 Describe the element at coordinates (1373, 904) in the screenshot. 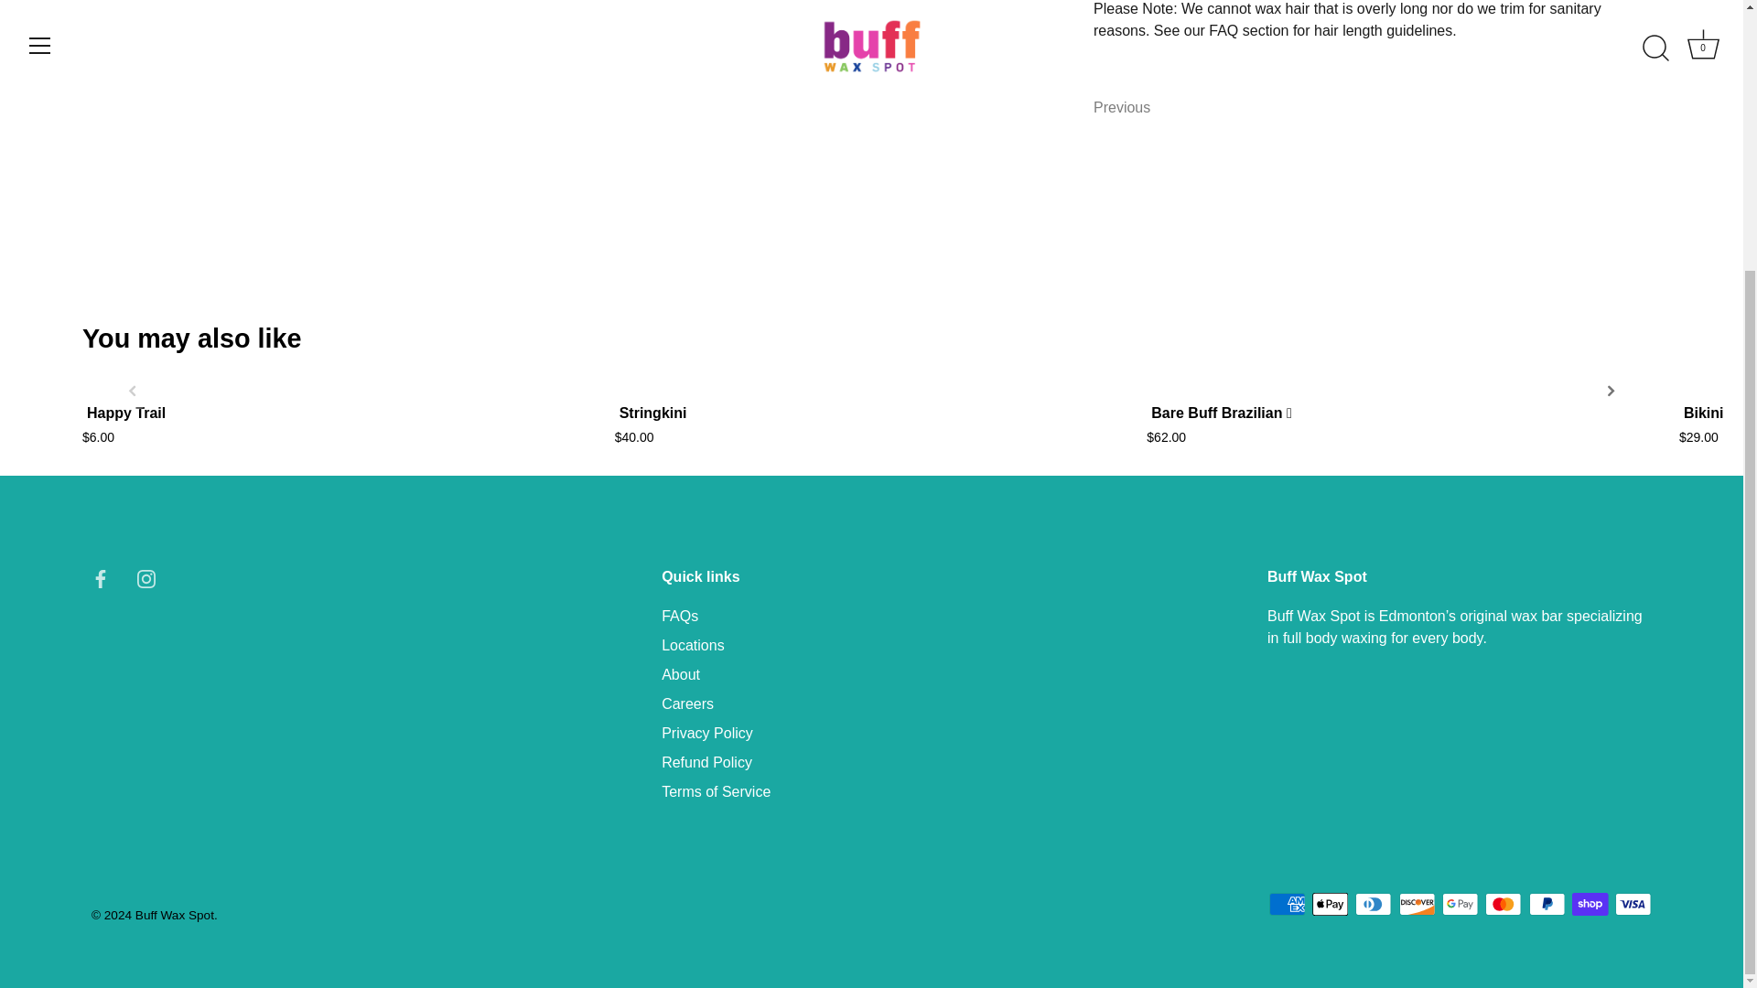

I see `Diners Club` at that location.